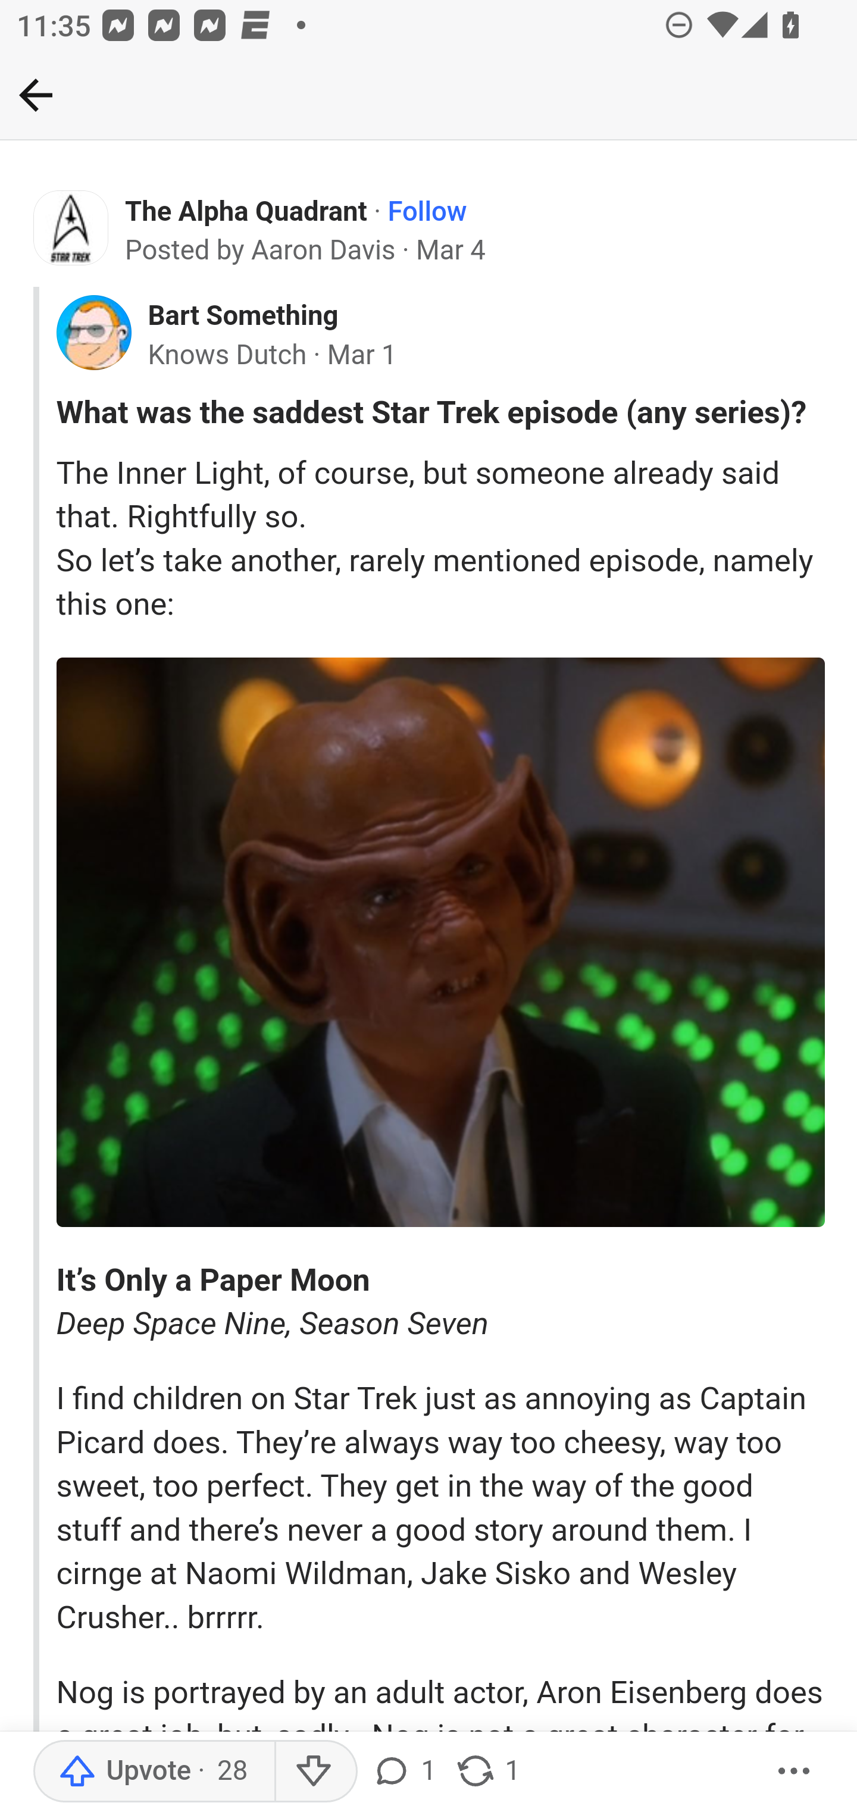 Image resolution: width=857 pixels, height=1809 pixels. What do you see at coordinates (440, 943) in the screenshot?
I see `main-qimg-0a9453f55125d56c38dfed03be596402` at bounding box center [440, 943].